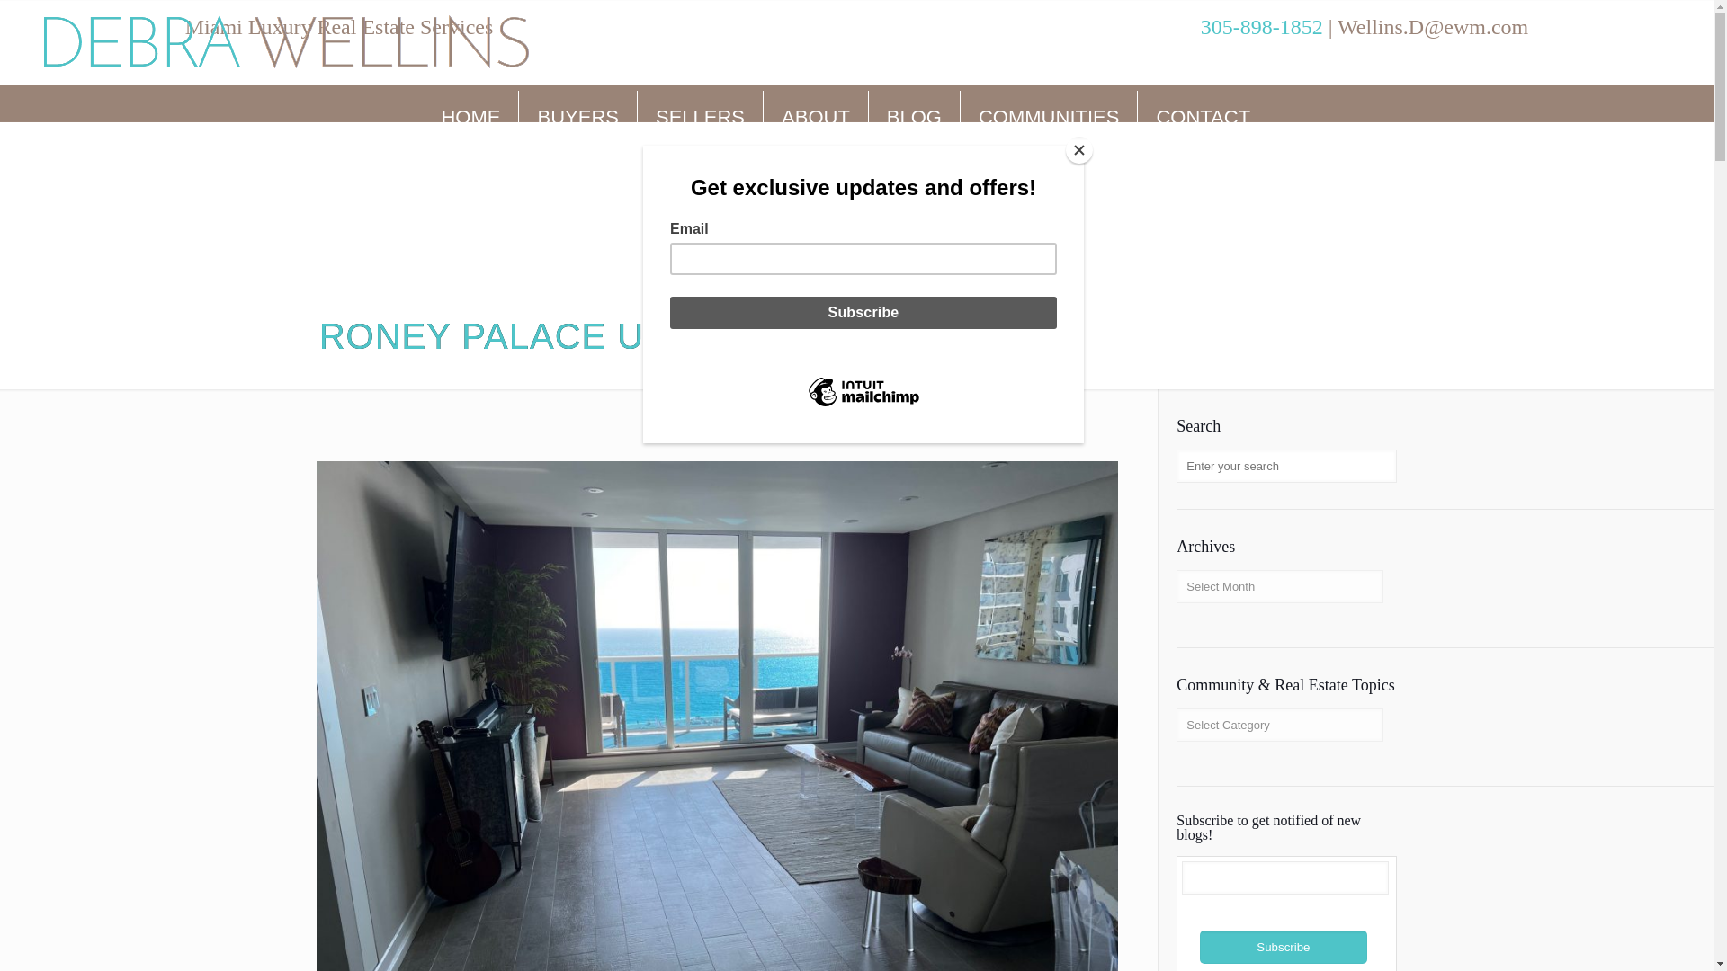 The image size is (1727, 971). I want to click on Subscribe, so click(1284, 947).